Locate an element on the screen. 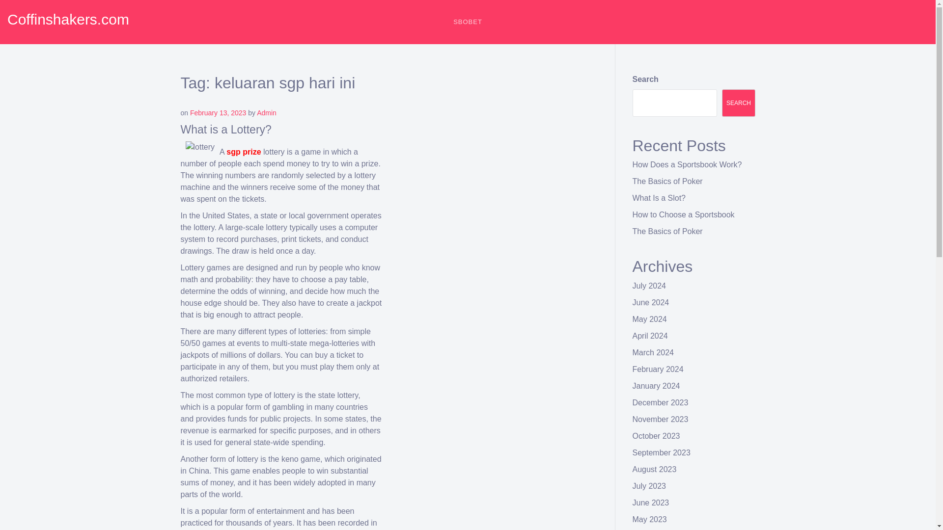 The width and height of the screenshot is (943, 530). How Does a Sportsbook Work? is located at coordinates (688, 165).